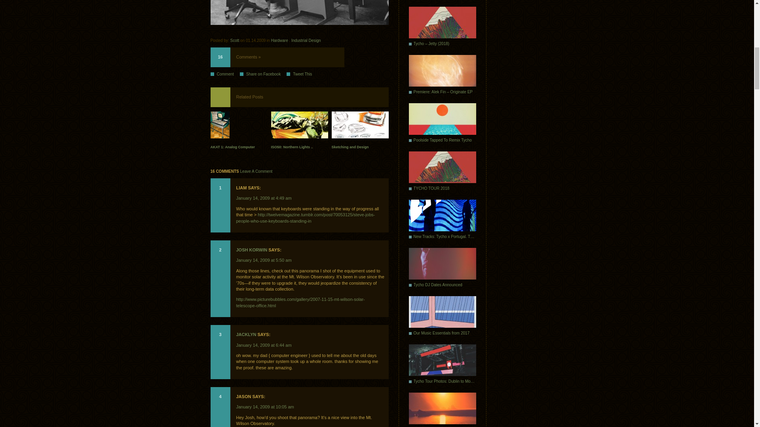 Image resolution: width=760 pixels, height=427 pixels. What do you see at coordinates (299, 12) in the screenshot?
I see `leopard-preview-server-1` at bounding box center [299, 12].